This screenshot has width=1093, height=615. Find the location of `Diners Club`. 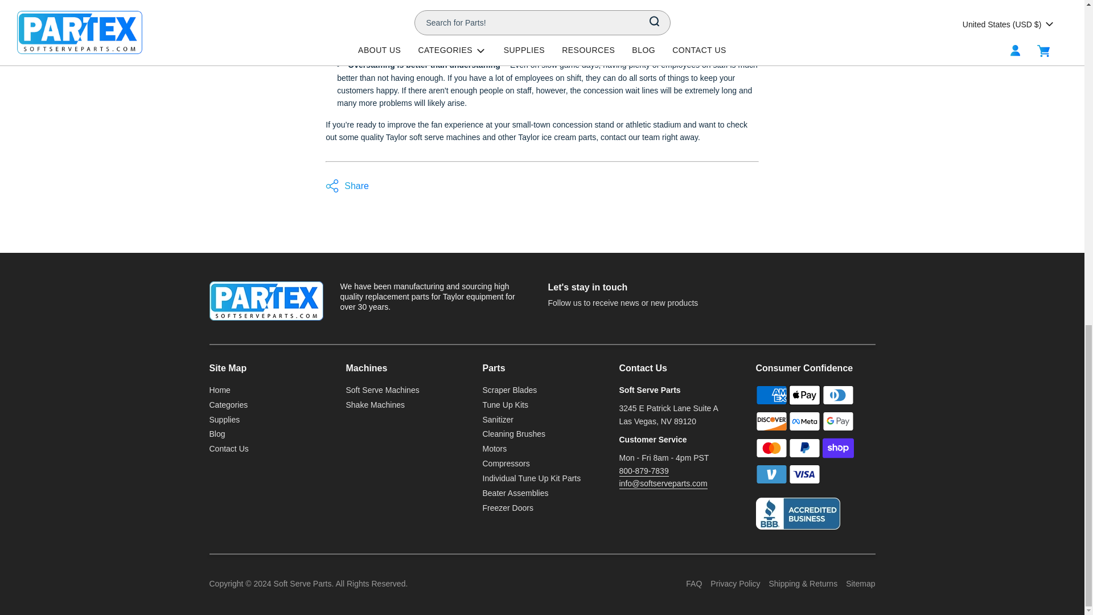

Diners Club is located at coordinates (838, 395).